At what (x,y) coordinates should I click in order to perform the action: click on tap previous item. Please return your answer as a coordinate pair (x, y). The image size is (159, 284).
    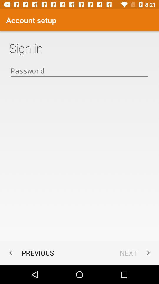
    Looking at the image, I should click on (30, 253).